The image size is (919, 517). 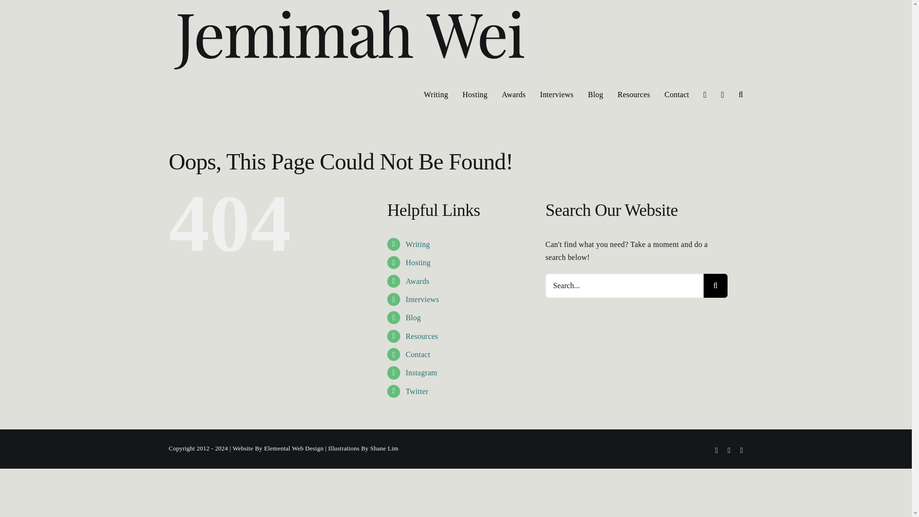 I want to click on Resources, so click(x=421, y=336).